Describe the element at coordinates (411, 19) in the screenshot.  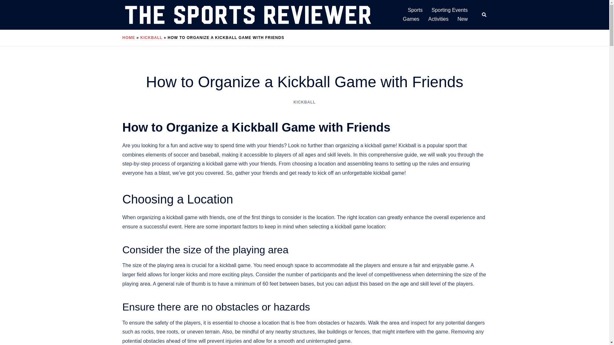
I see `Games` at that location.